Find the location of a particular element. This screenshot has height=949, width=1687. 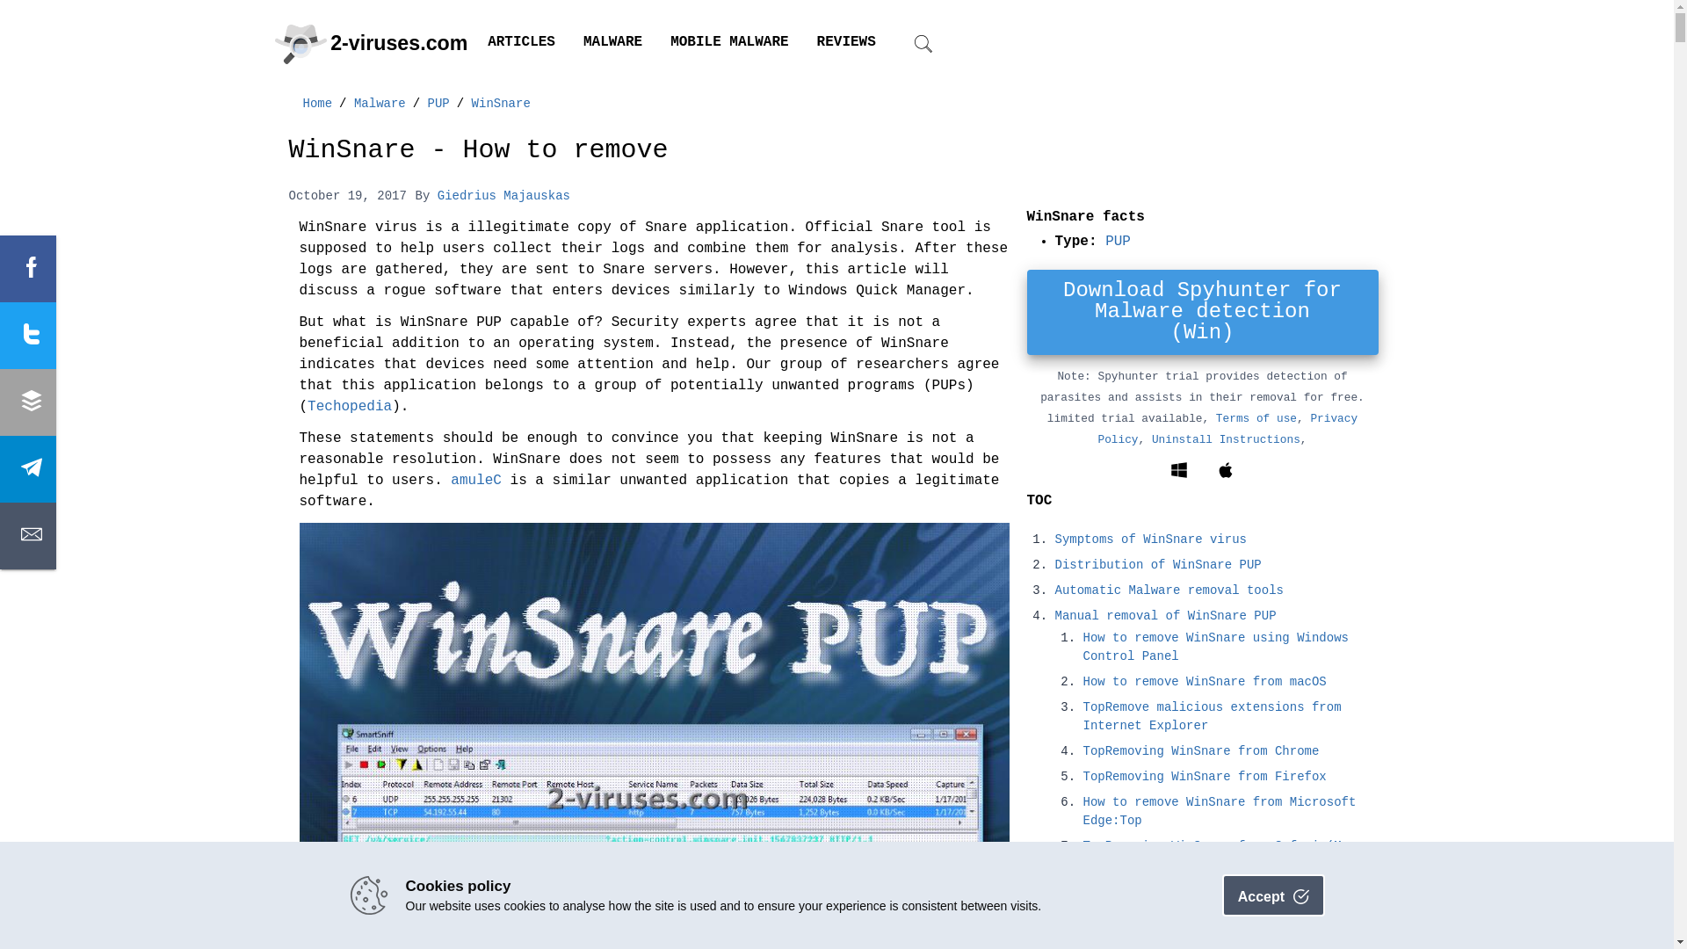

TopRemoving WinSnare from Firefox is located at coordinates (1204, 777).